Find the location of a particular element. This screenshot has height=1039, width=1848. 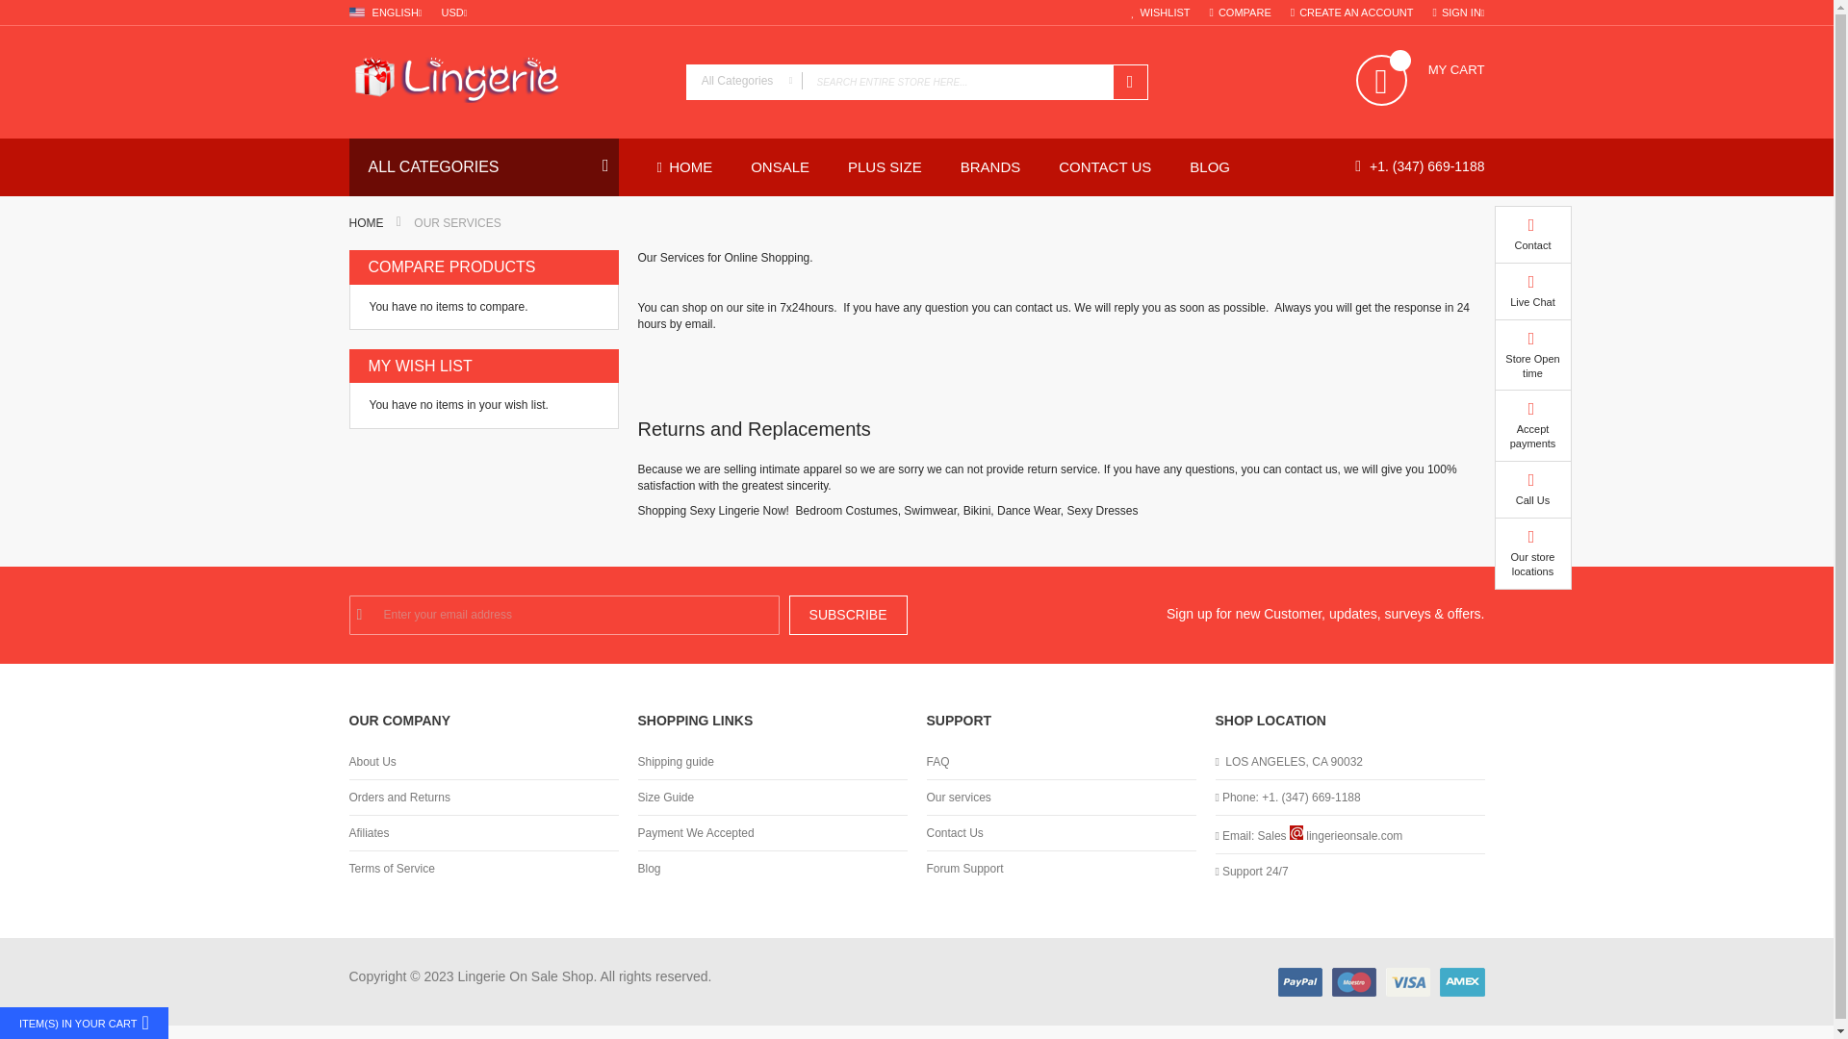

Compare is located at coordinates (1240, 13).